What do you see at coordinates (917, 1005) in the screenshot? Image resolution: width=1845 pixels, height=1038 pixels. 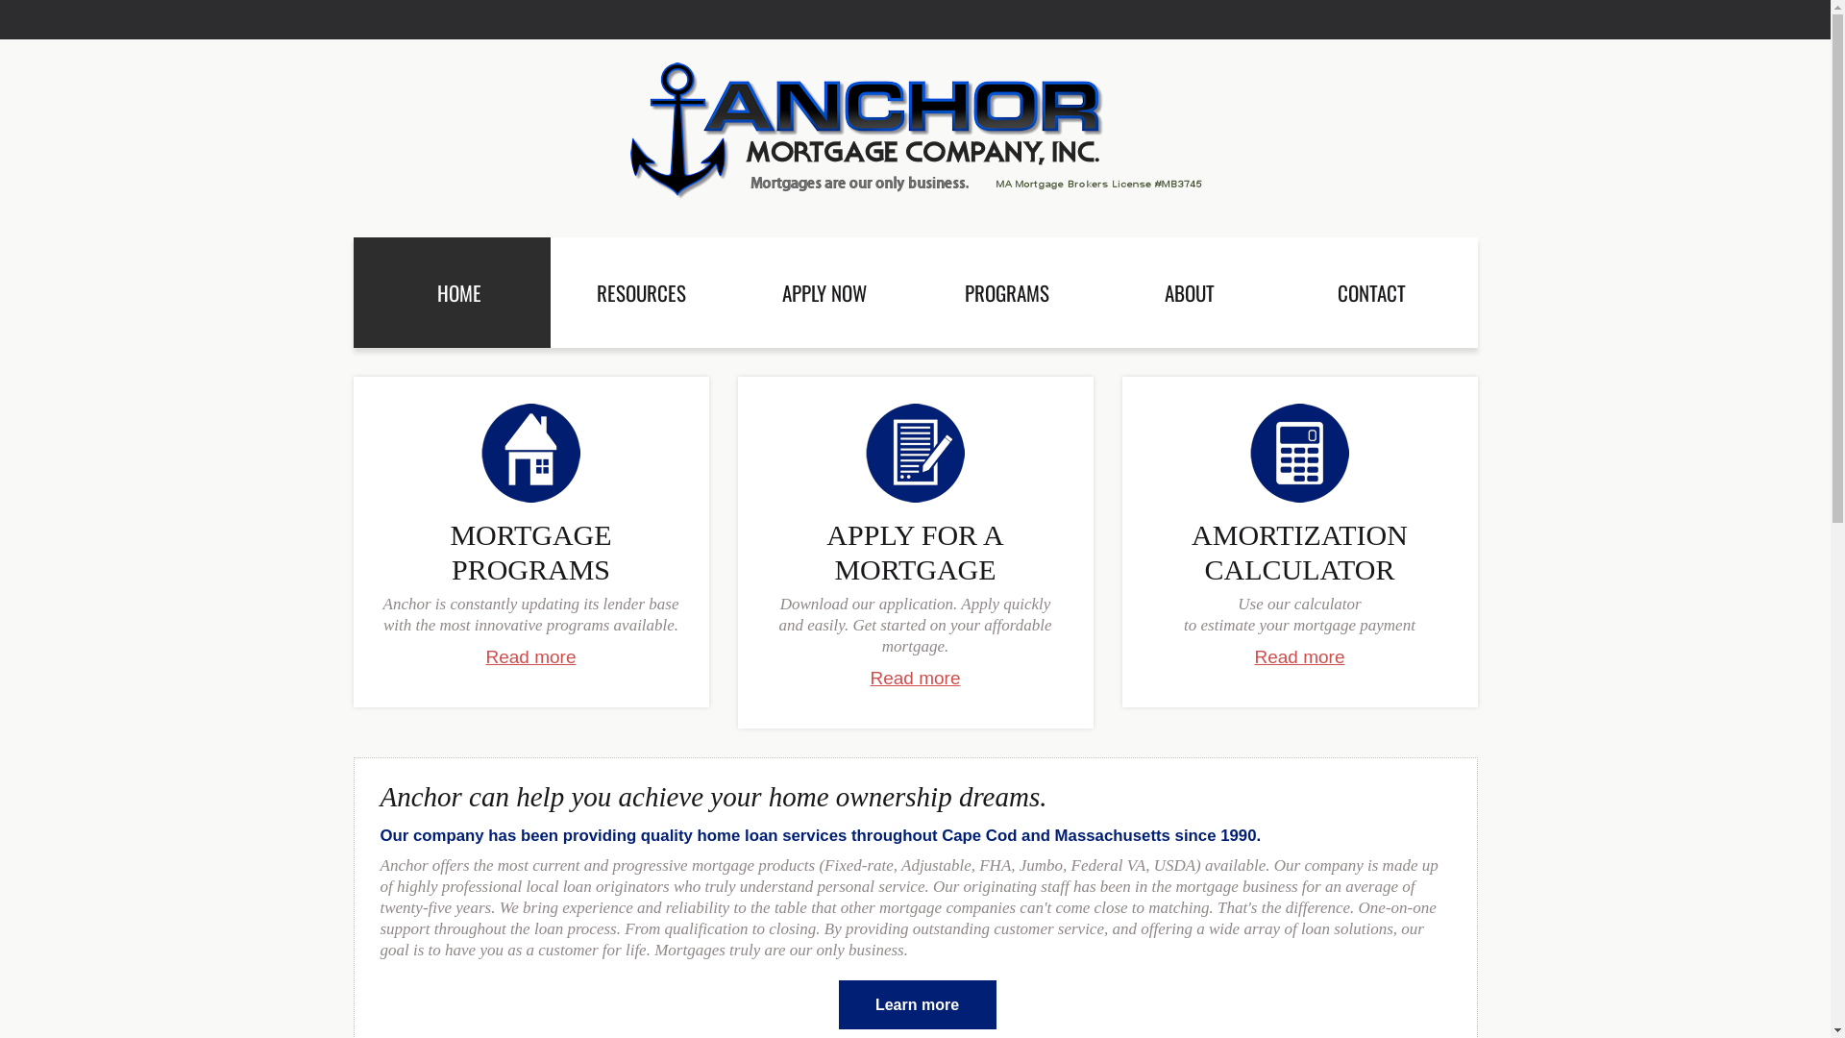 I see `Learn more` at bounding box center [917, 1005].